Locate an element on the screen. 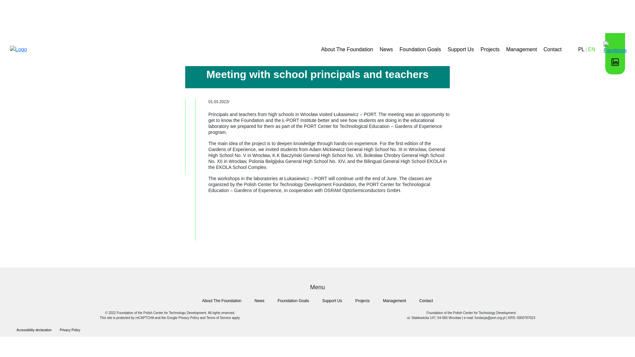  Projects is located at coordinates (362, 301).